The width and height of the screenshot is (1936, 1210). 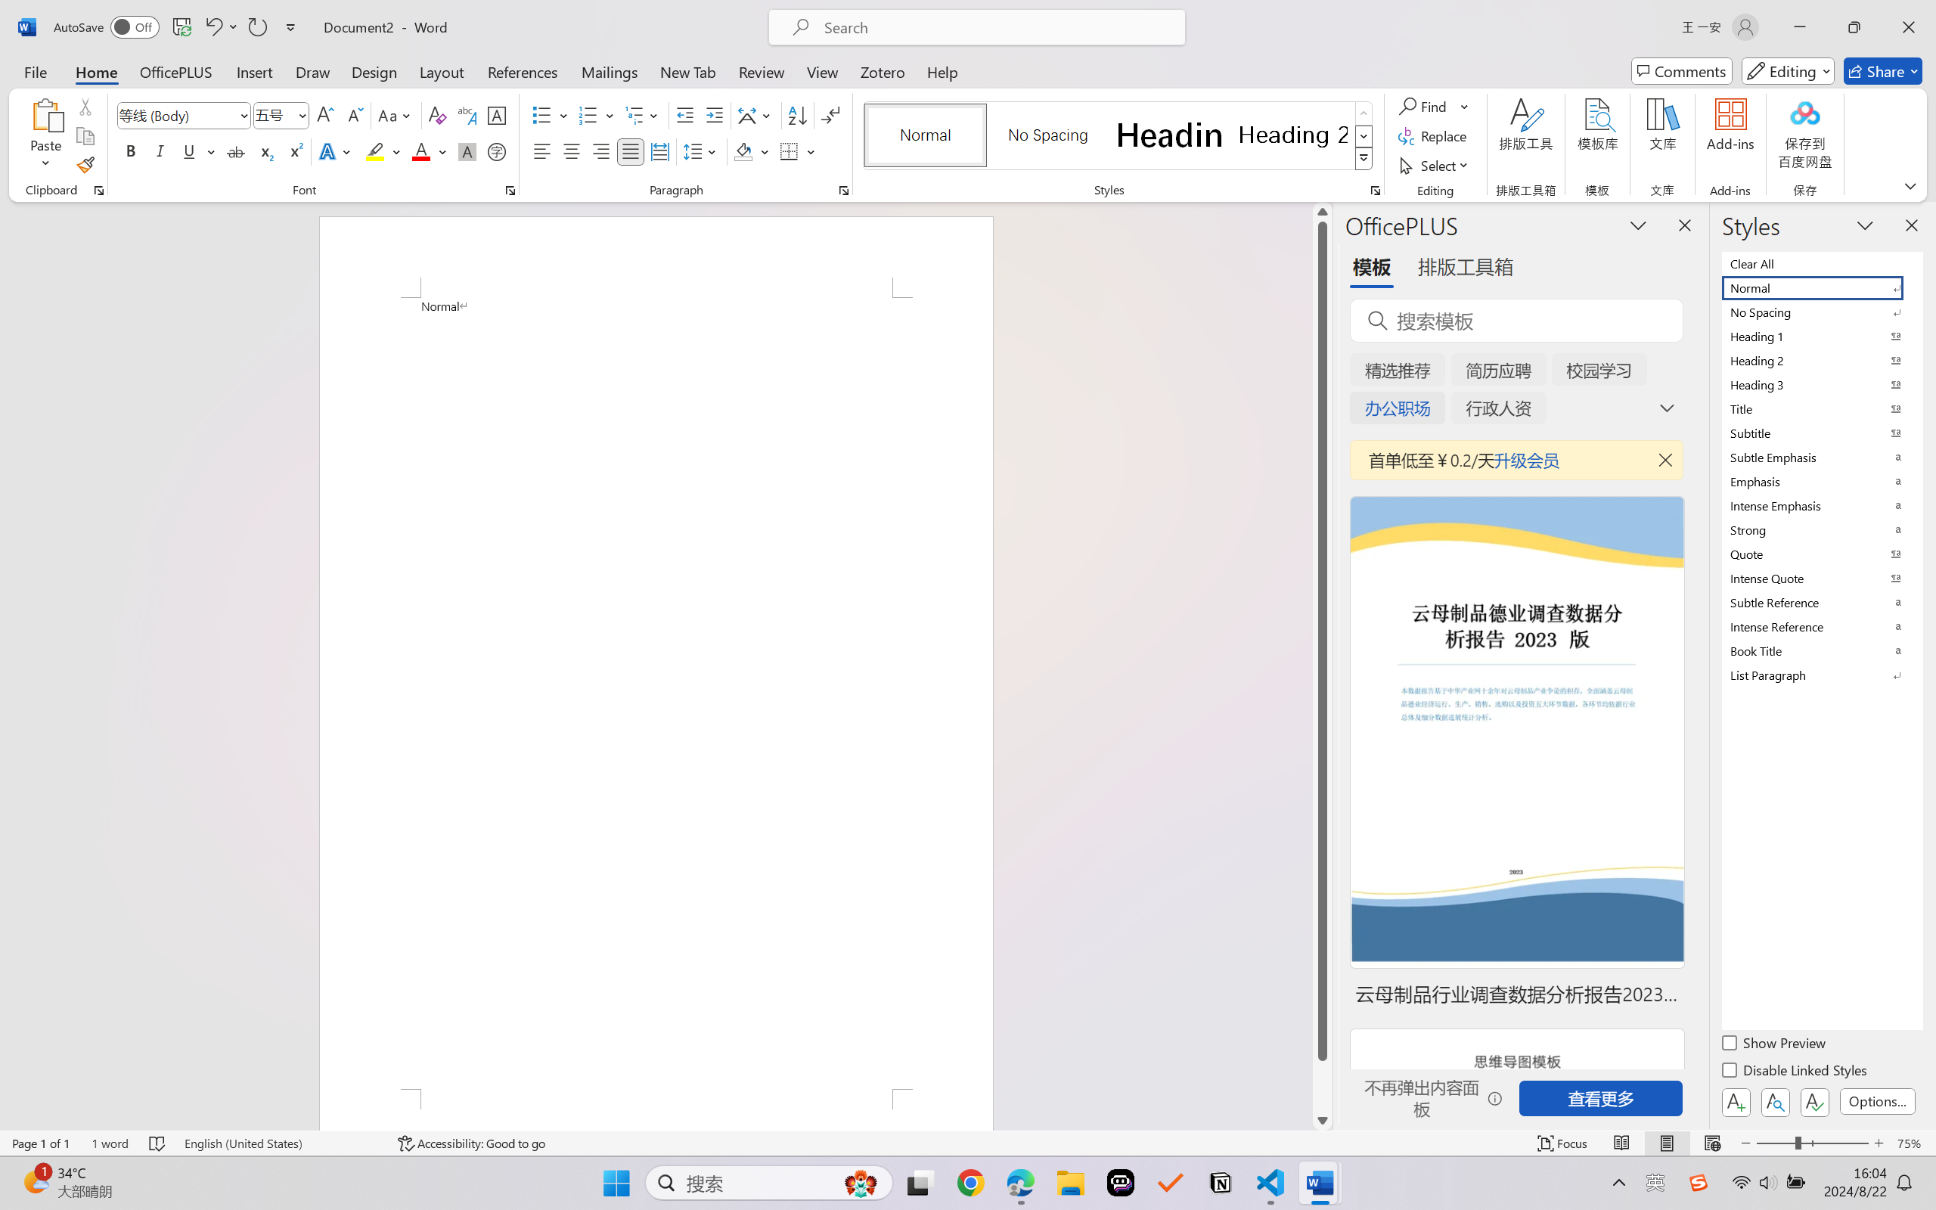 I want to click on Title, so click(x=1821, y=408).